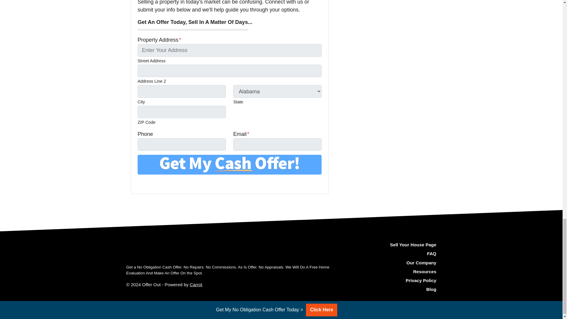  What do you see at coordinates (166, 183) in the screenshot?
I see `LinkedIn` at bounding box center [166, 183].